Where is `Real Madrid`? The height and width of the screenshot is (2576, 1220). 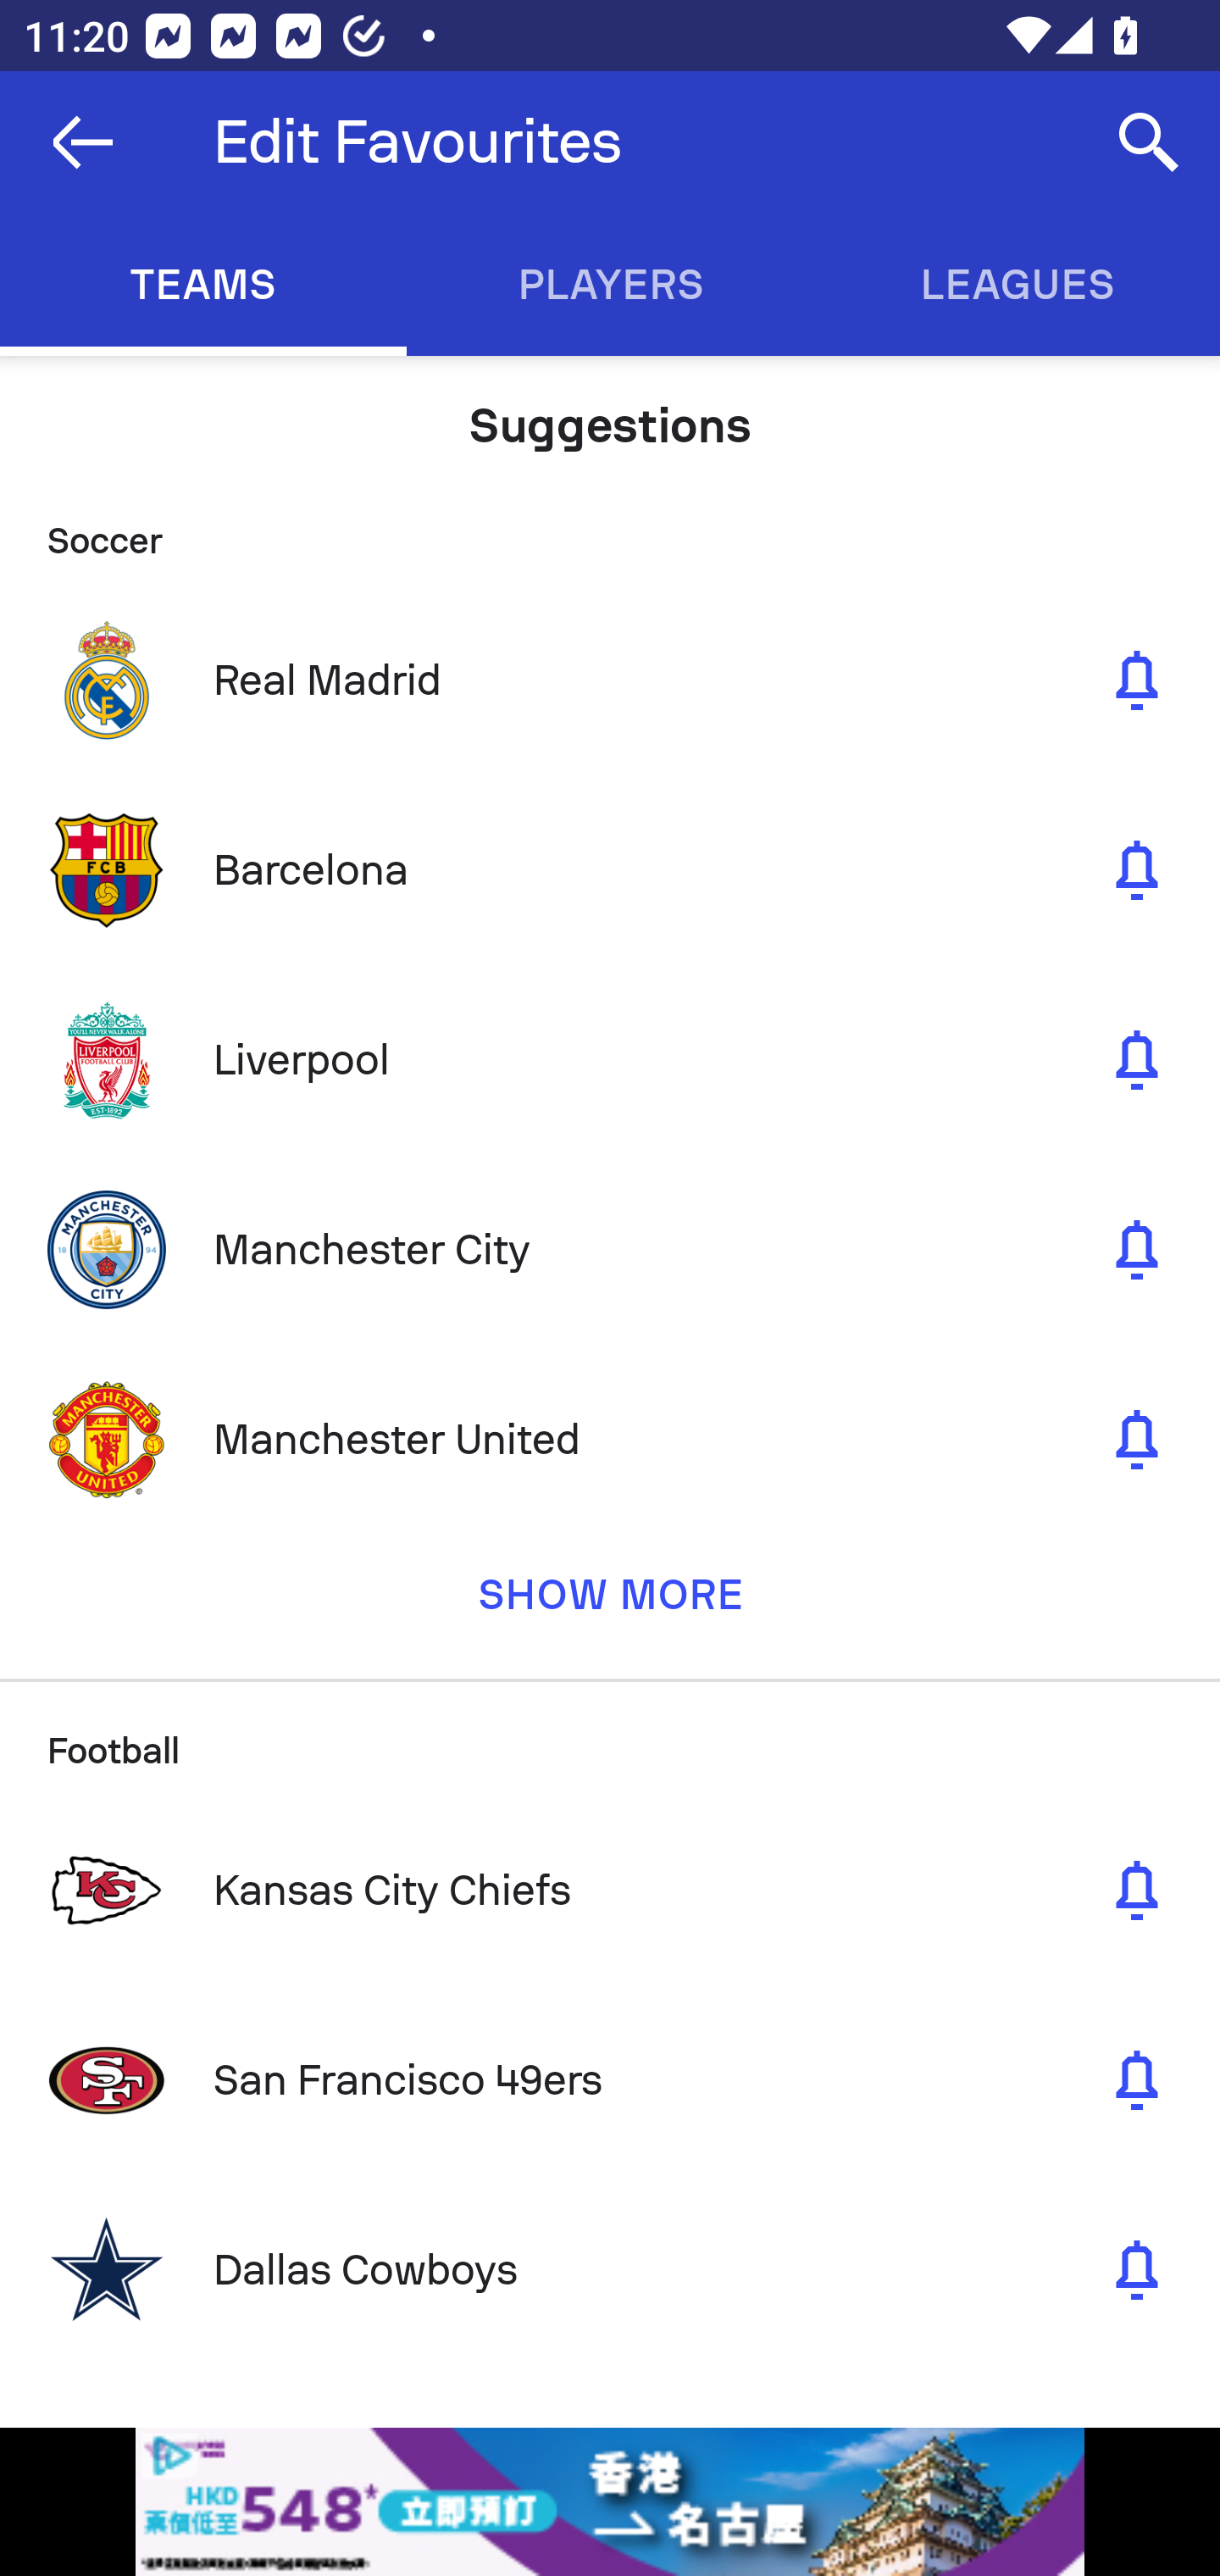
Real Madrid is located at coordinates (610, 680).